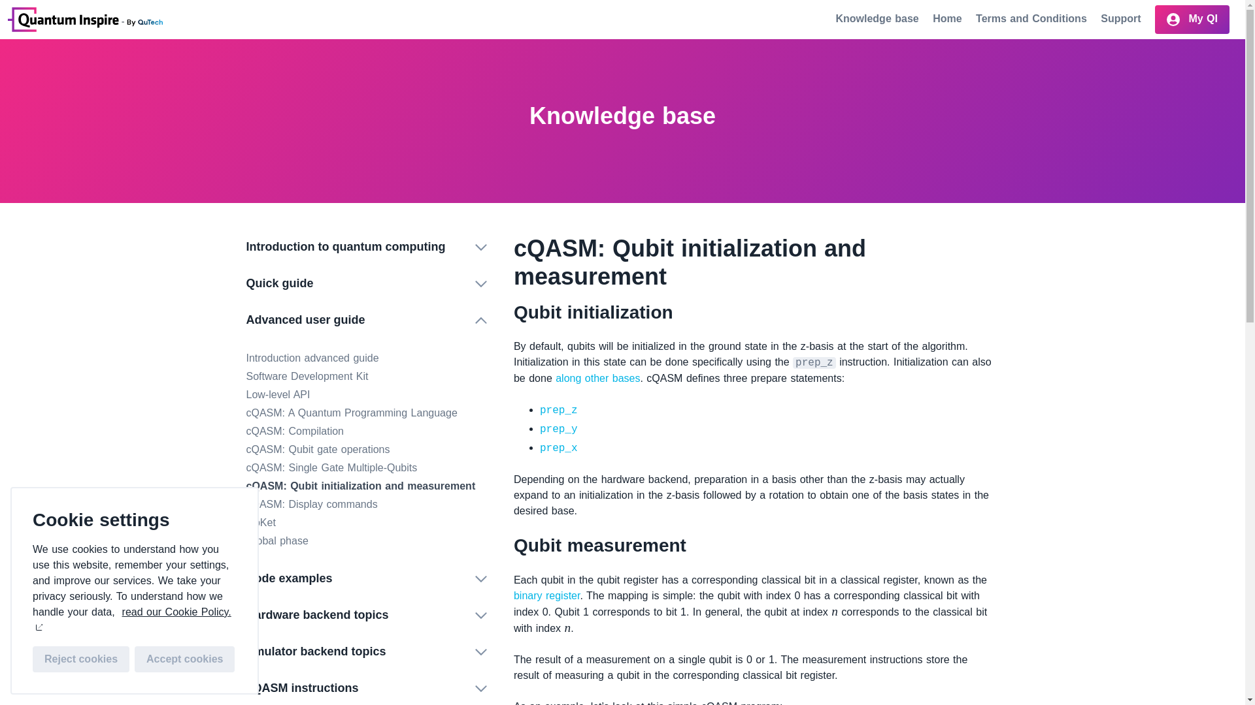 This screenshot has height=705, width=1255. What do you see at coordinates (311, 504) in the screenshot?
I see `cQASM: Display commands` at bounding box center [311, 504].